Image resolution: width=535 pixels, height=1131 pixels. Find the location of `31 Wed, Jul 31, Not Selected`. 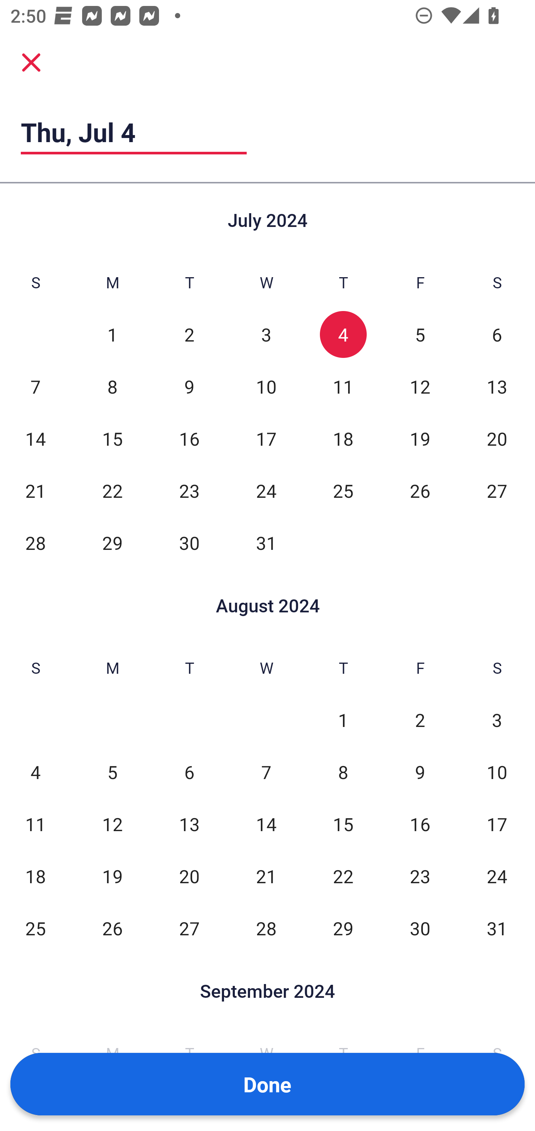

31 Wed, Jul 31, Not Selected is located at coordinates (266, 543).